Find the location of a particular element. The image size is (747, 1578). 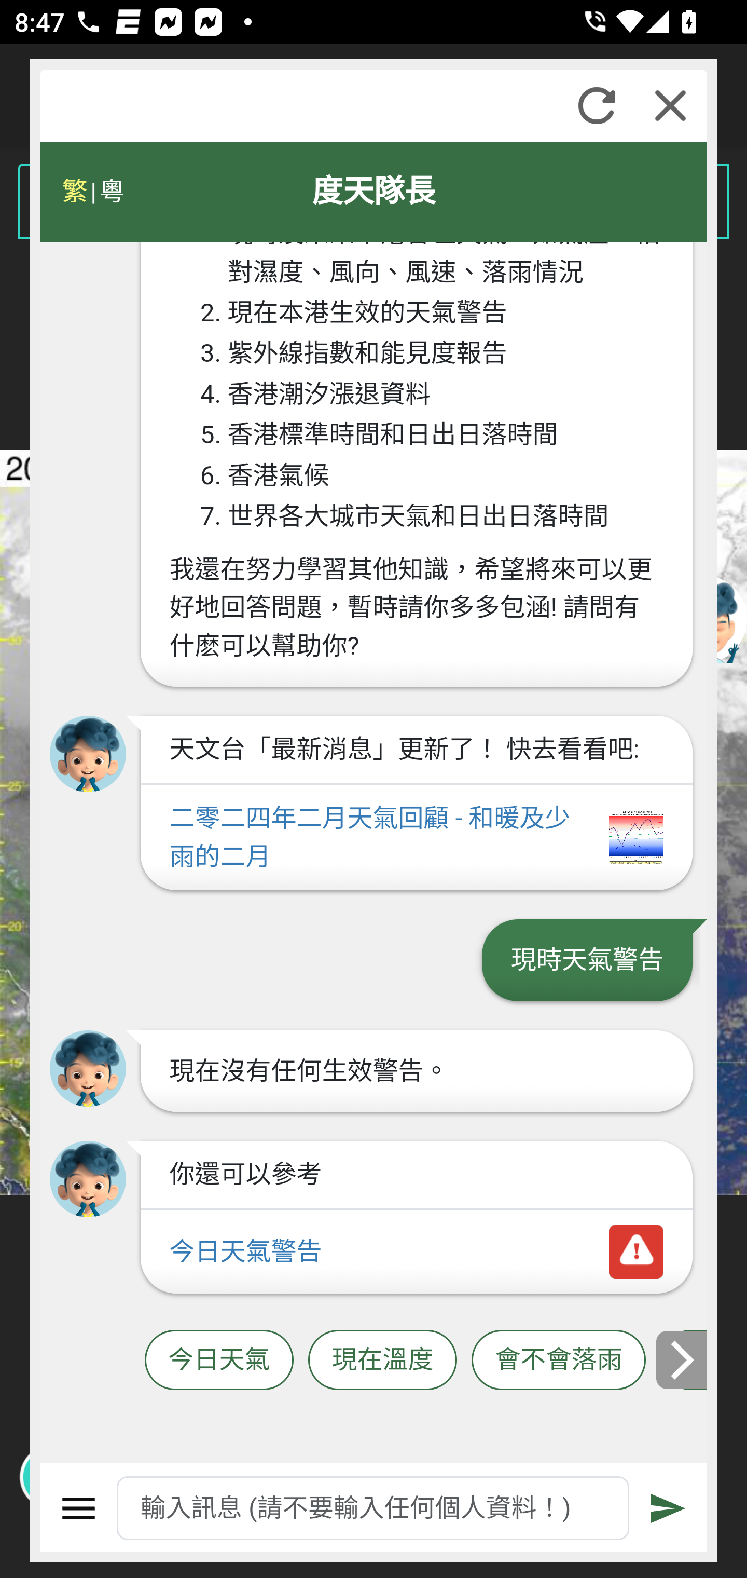

選單 is located at coordinates (79, 1508).